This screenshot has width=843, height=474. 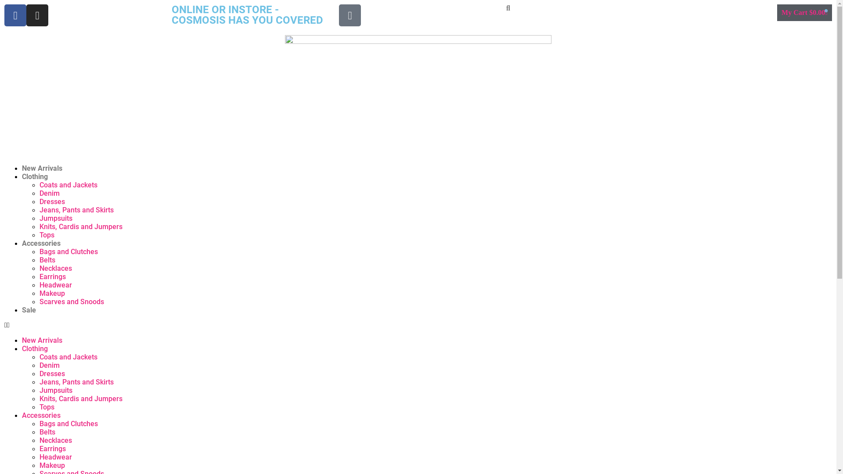 What do you see at coordinates (29, 310) in the screenshot?
I see `Sale` at bounding box center [29, 310].